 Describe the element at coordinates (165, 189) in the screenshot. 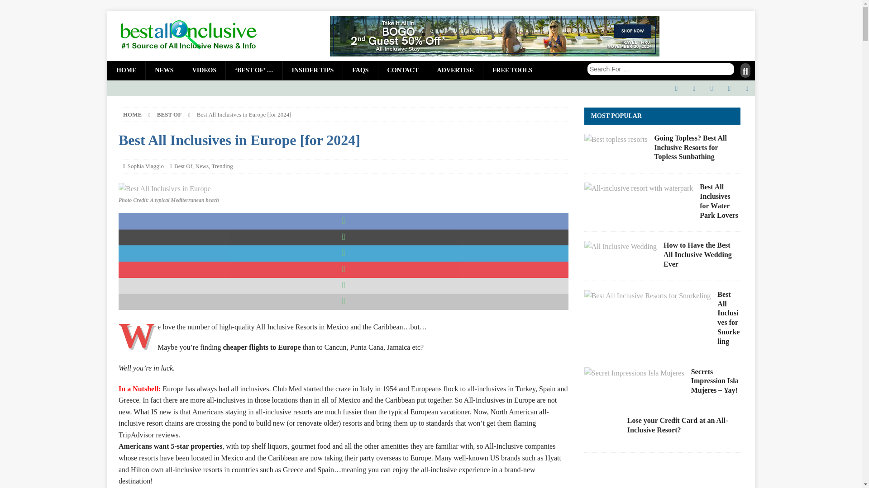

I see `Mediterranean Beach` at that location.